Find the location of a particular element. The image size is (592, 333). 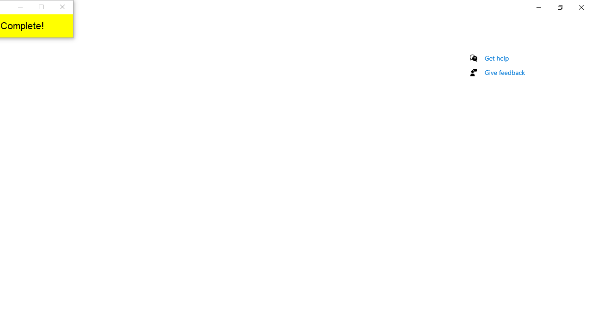

Close Settings is located at coordinates (581, 7).